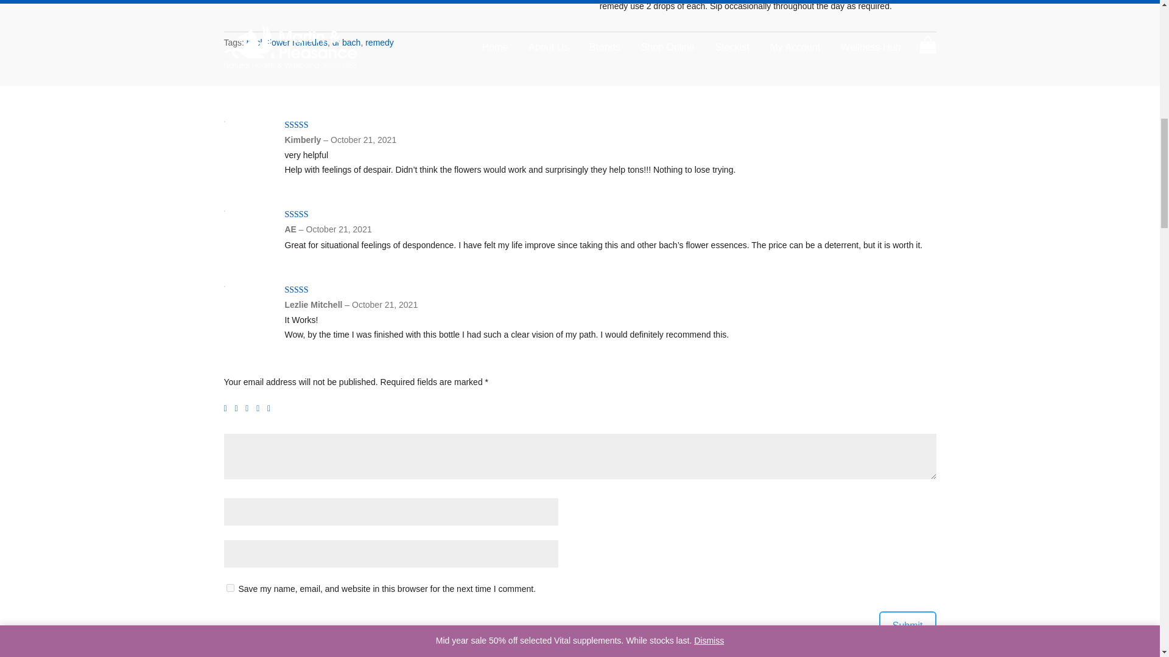 The height and width of the screenshot is (657, 1169). Describe the element at coordinates (230, 588) in the screenshot. I see `yes` at that location.